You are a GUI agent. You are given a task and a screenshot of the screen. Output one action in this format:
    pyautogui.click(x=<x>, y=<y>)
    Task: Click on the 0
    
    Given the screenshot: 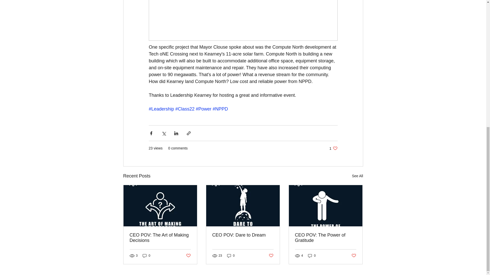 What is the action you would take?
    pyautogui.click(x=146, y=256)
    